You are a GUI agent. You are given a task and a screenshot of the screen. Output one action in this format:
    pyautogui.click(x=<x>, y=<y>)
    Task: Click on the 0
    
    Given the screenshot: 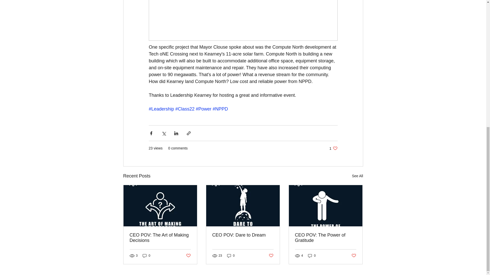 What is the action you would take?
    pyautogui.click(x=146, y=256)
    